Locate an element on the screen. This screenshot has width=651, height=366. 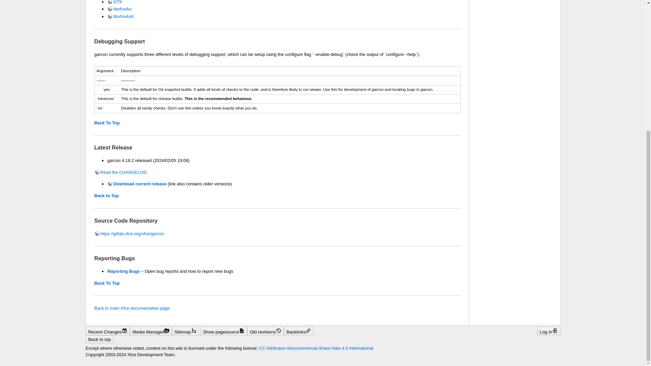
Media Manager is located at coordinates (151, 331).